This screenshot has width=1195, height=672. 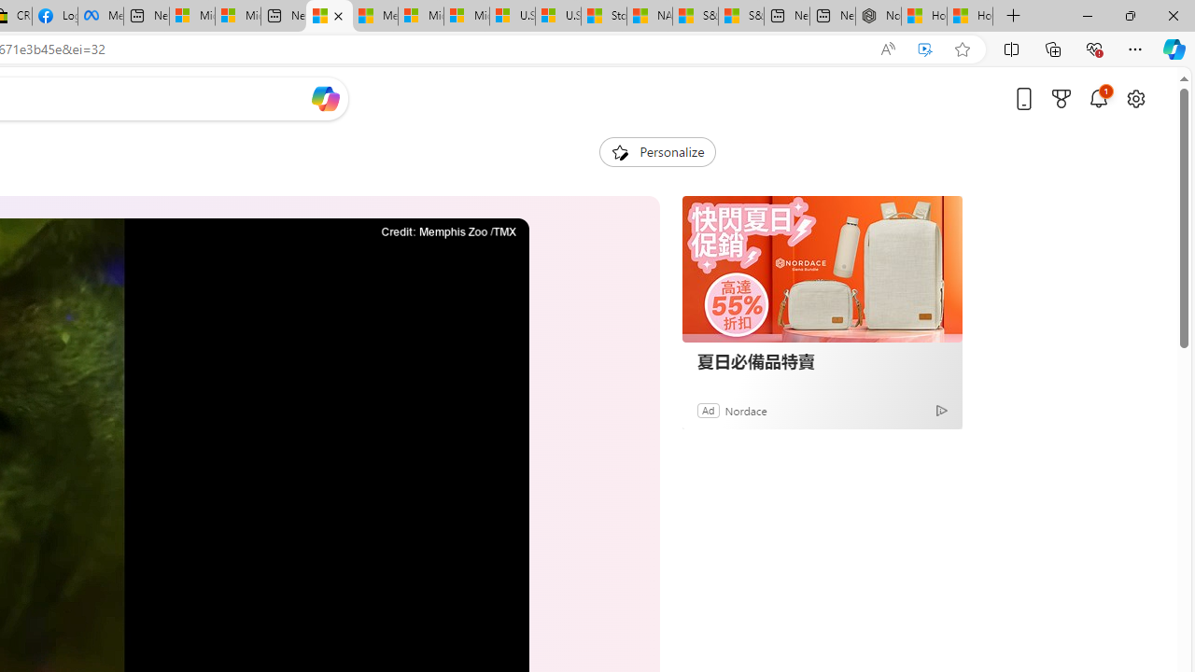 What do you see at coordinates (54, 17) in the screenshot?
I see `Log into Facebook` at bounding box center [54, 17].